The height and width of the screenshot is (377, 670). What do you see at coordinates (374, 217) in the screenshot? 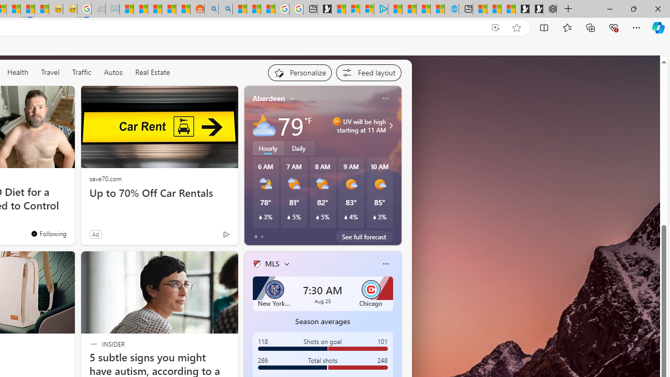
I see `Class: weather-current-precipitation-glyph` at bounding box center [374, 217].